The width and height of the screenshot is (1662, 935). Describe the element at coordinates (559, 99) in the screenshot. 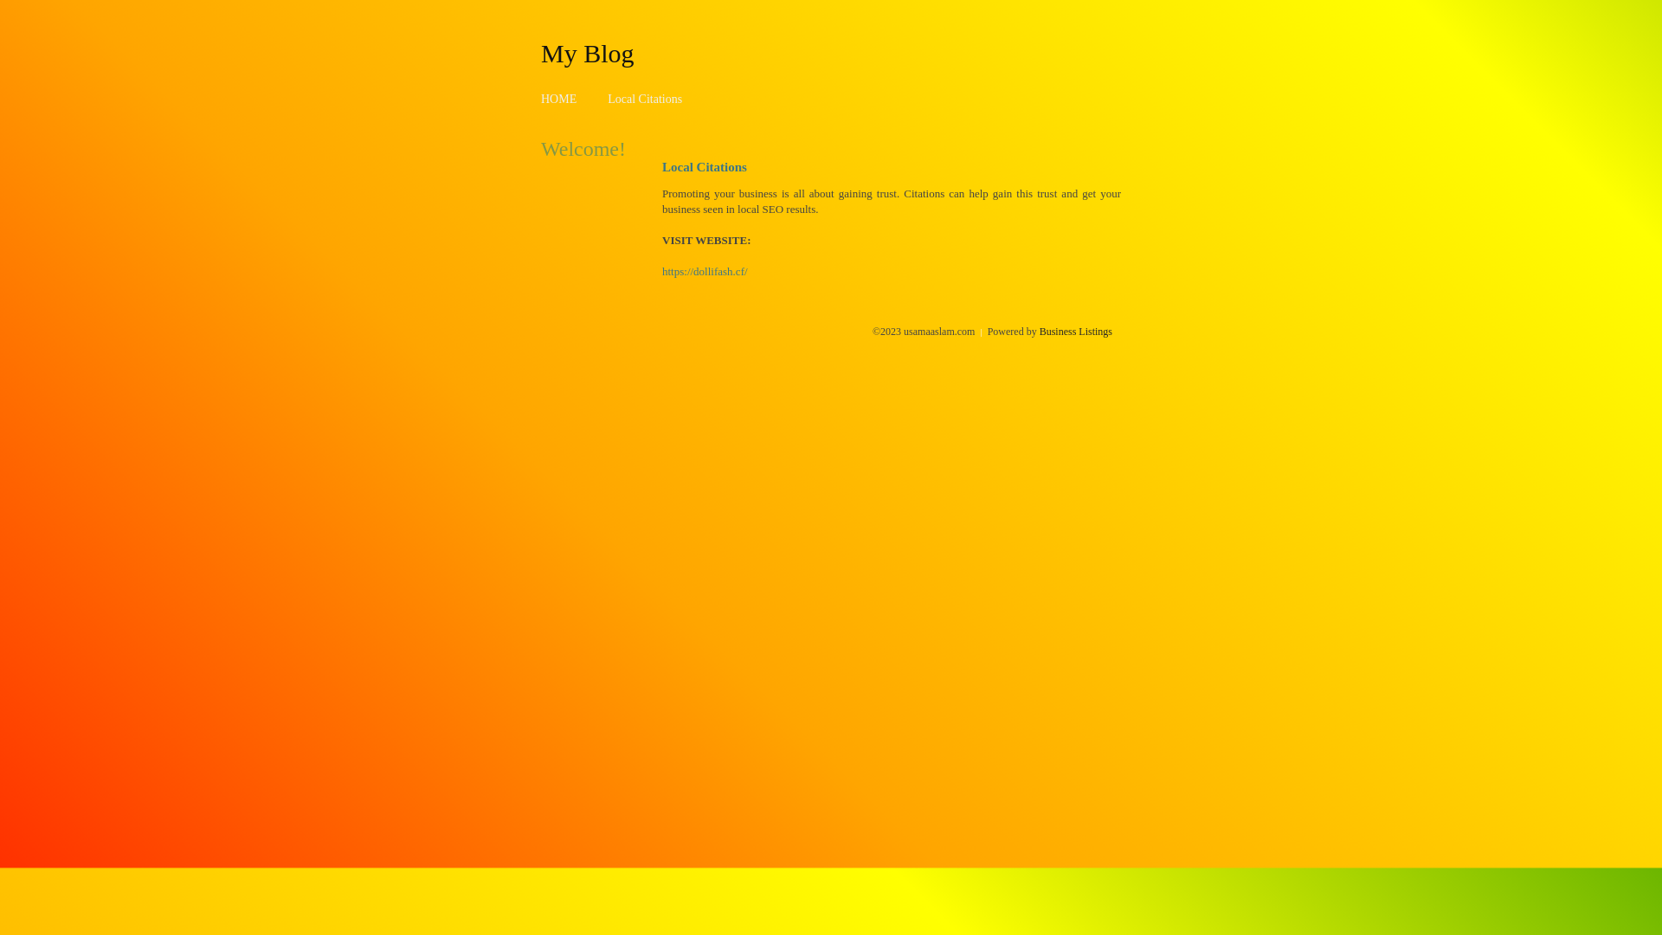

I see `HOME` at that location.